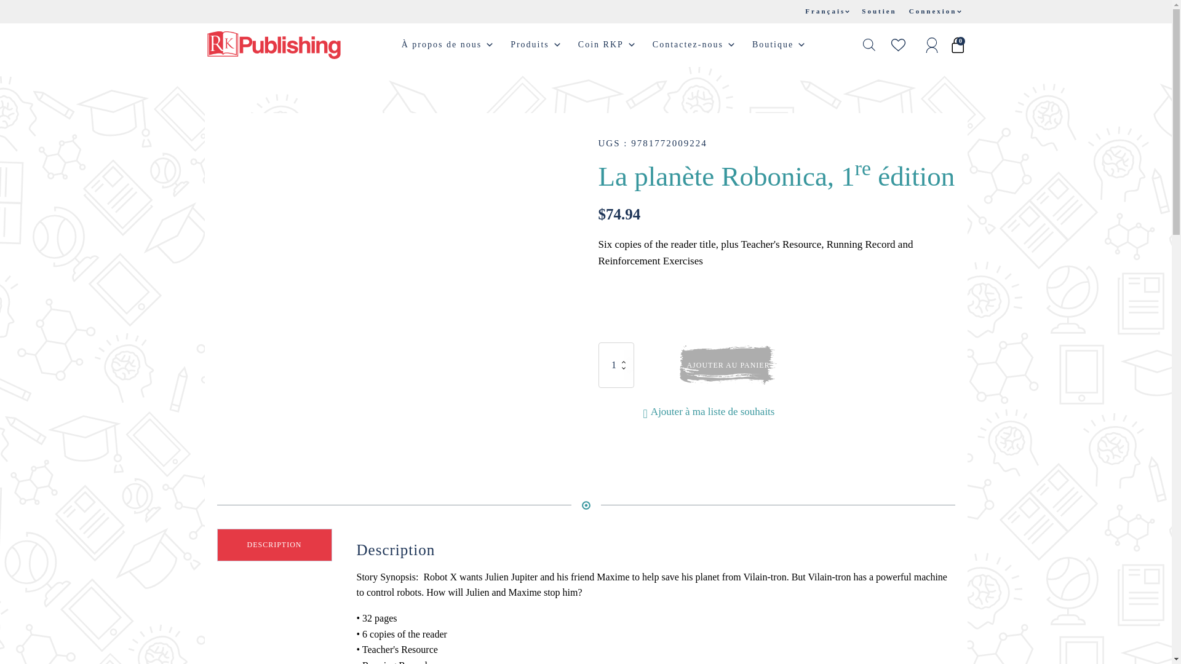 The height and width of the screenshot is (664, 1181). What do you see at coordinates (608, 44) in the screenshot?
I see `Coin RKP` at bounding box center [608, 44].